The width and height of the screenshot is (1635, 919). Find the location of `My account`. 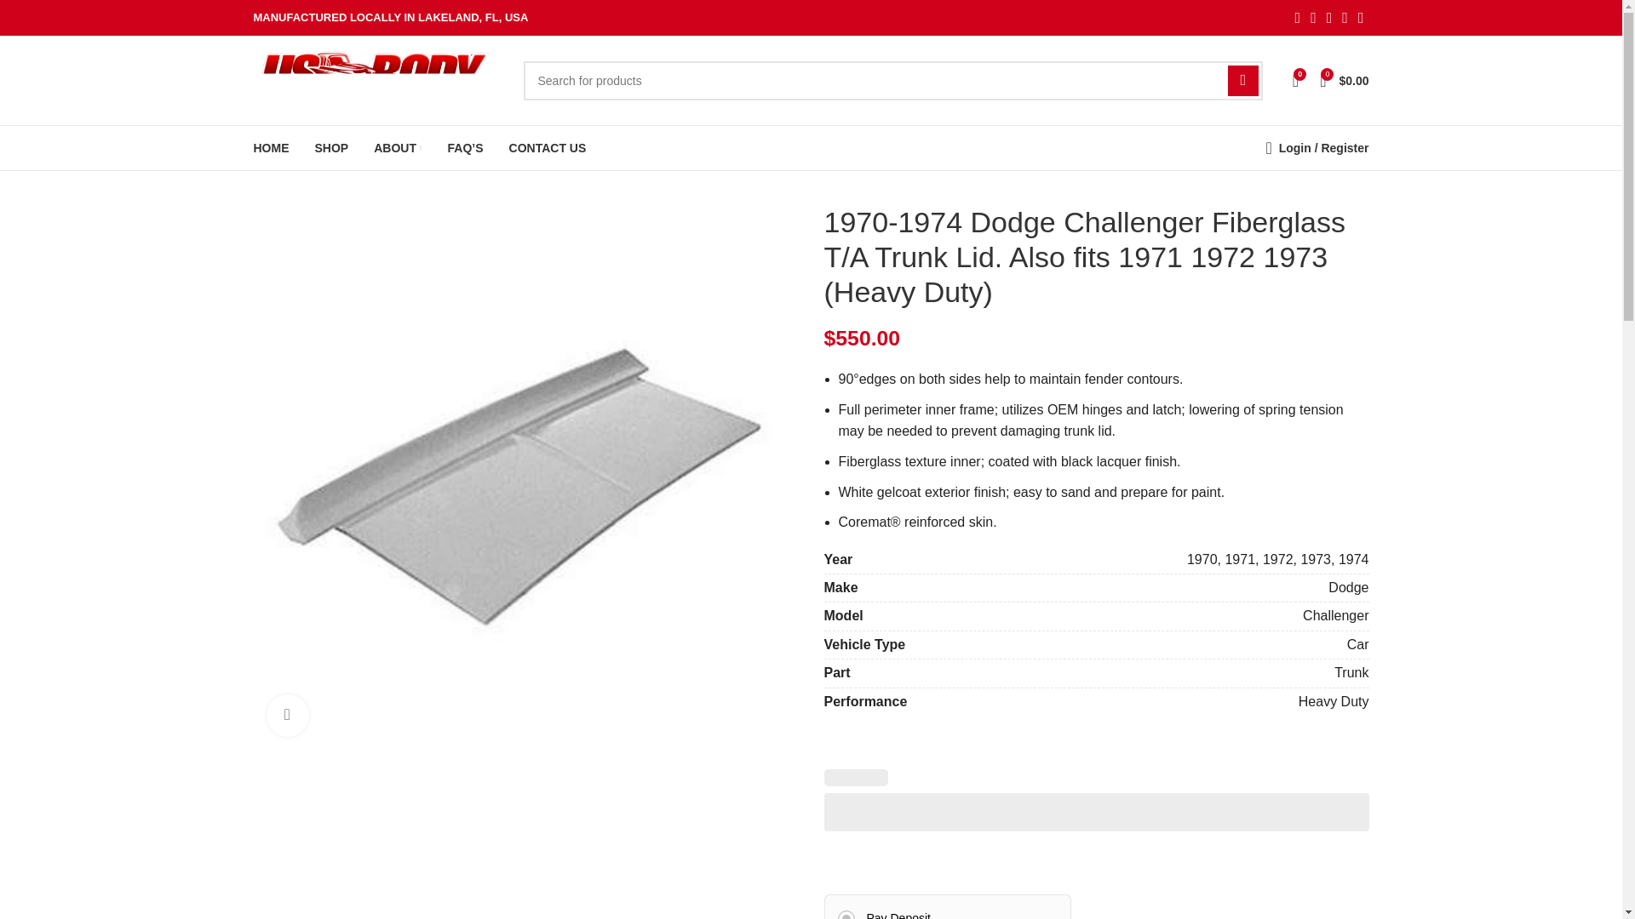

My account is located at coordinates (1317, 148).